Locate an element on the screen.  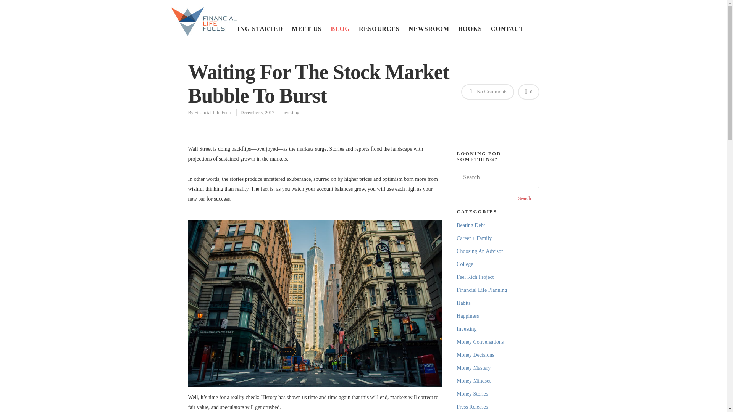
Habits is located at coordinates (498, 303).